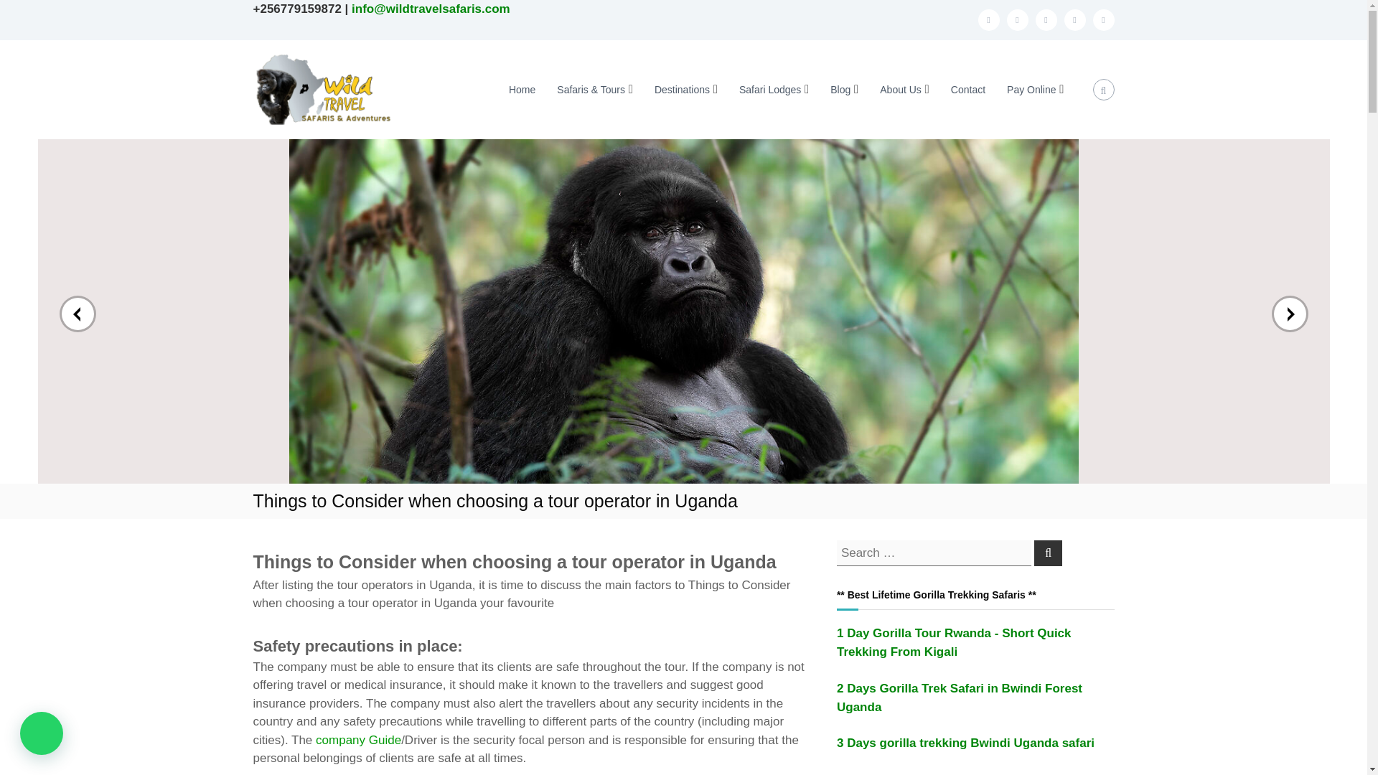 The image size is (1378, 775). Describe the element at coordinates (901, 89) in the screenshot. I see `About Us` at that location.